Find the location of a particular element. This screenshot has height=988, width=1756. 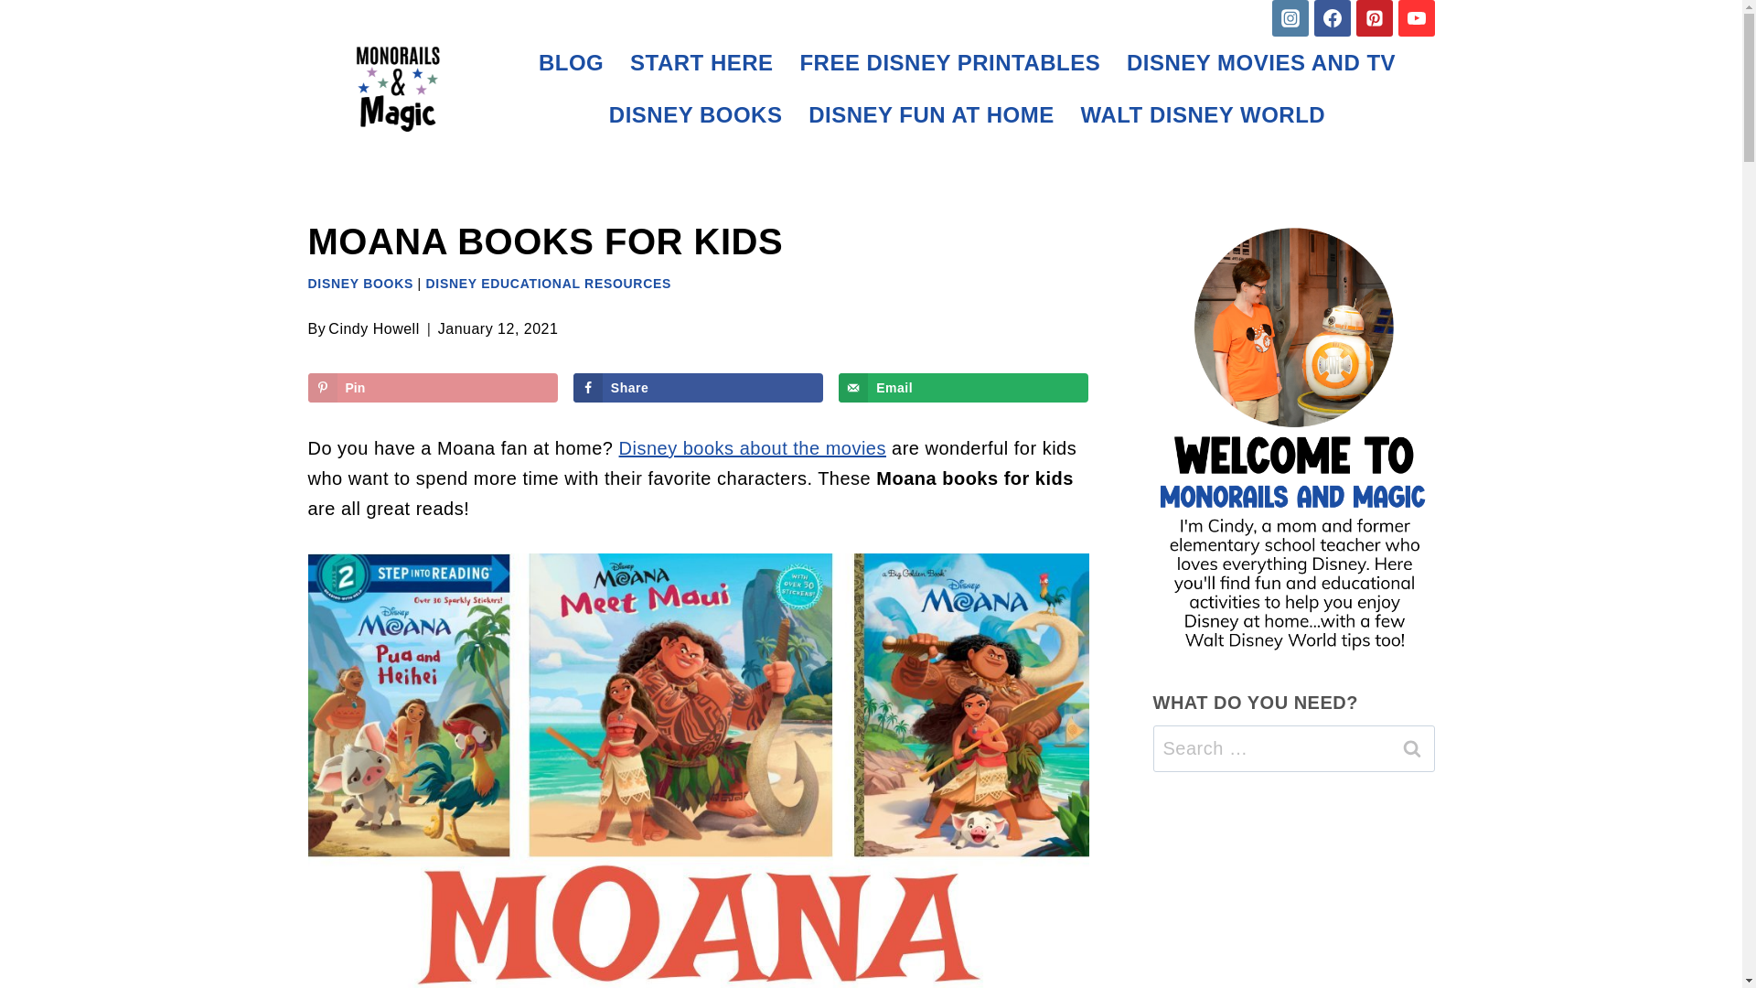

DISNEY FUN AT HOME is located at coordinates (931, 115).